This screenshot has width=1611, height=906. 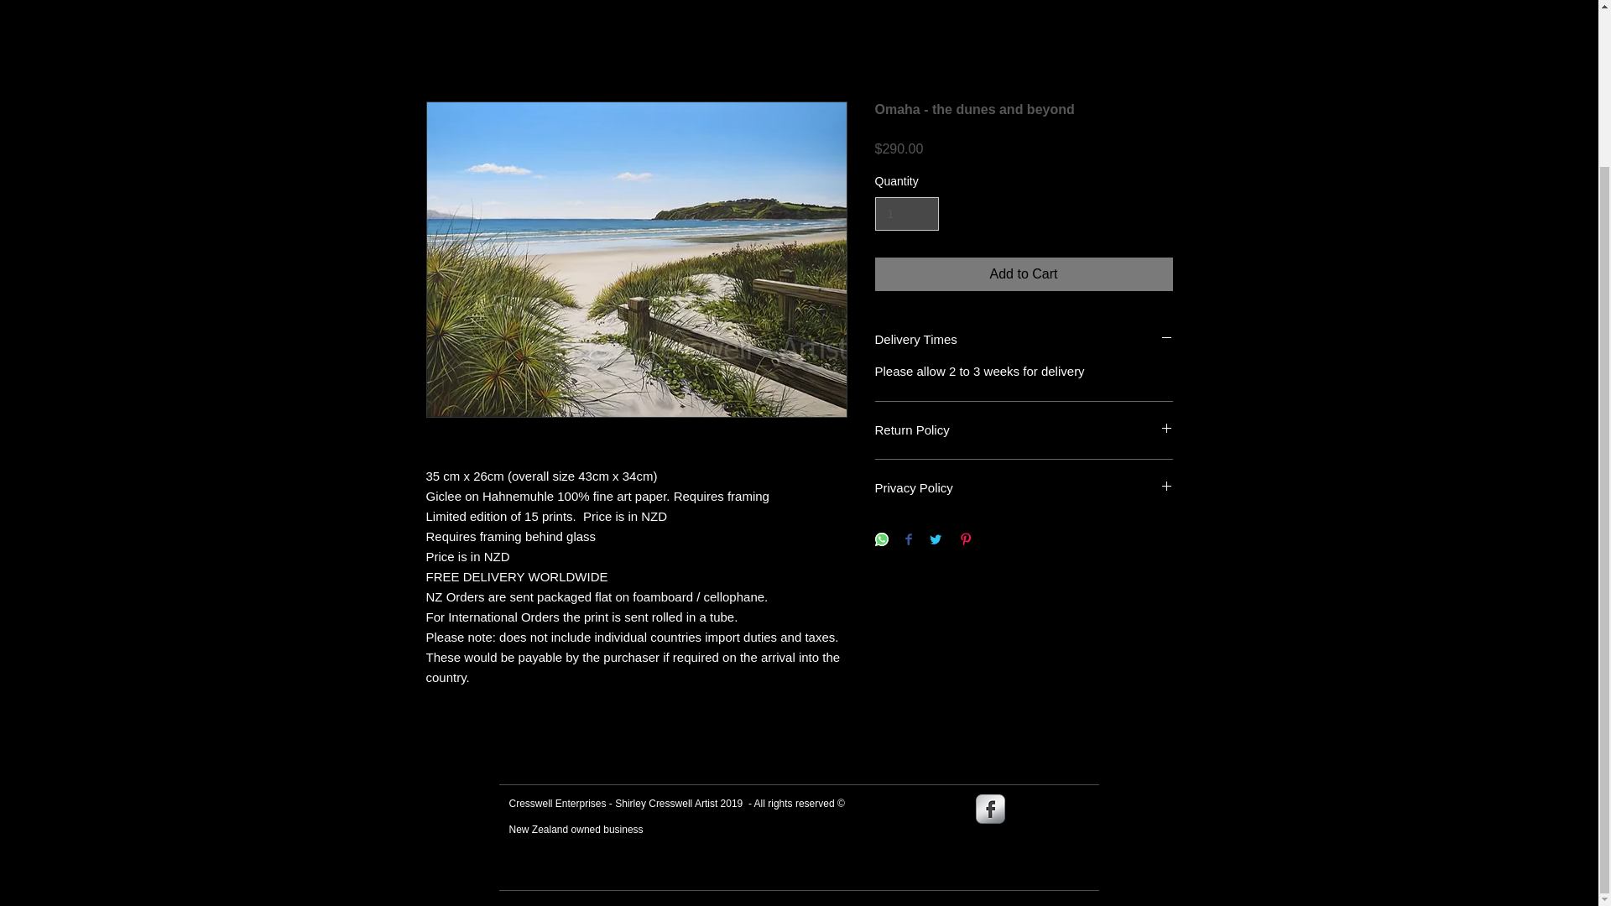 What do you see at coordinates (1024, 273) in the screenshot?
I see `Add to Cart` at bounding box center [1024, 273].